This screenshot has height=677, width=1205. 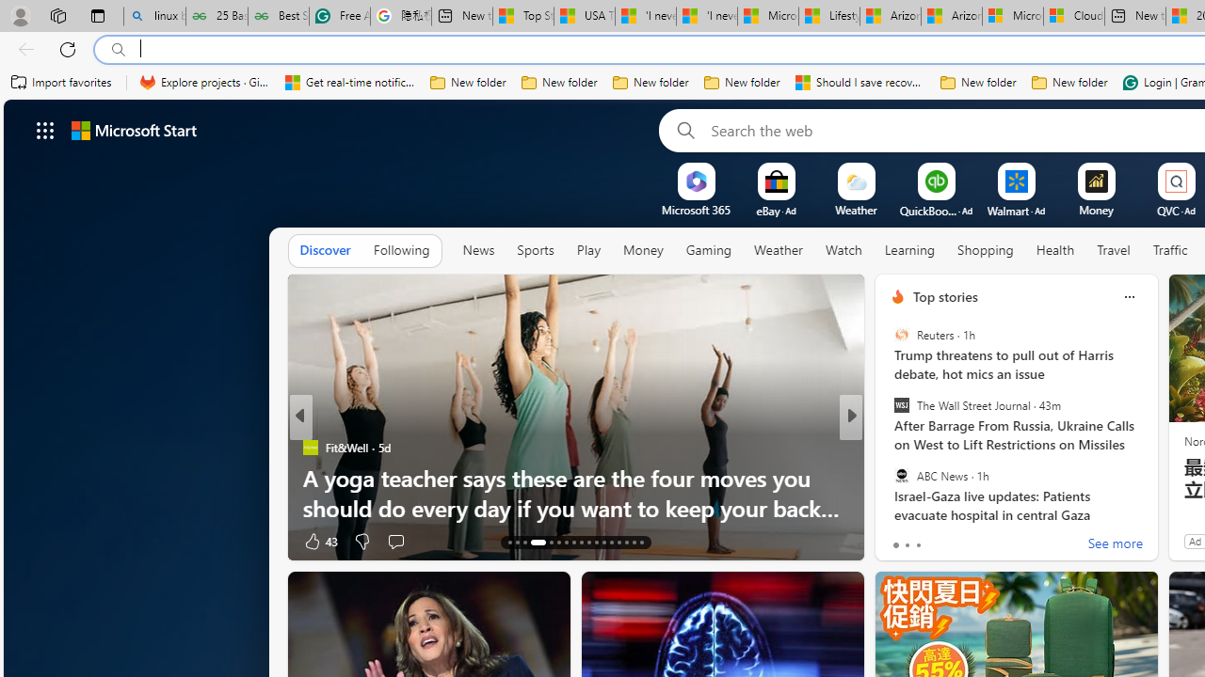 I want to click on ABC News, so click(x=901, y=475).